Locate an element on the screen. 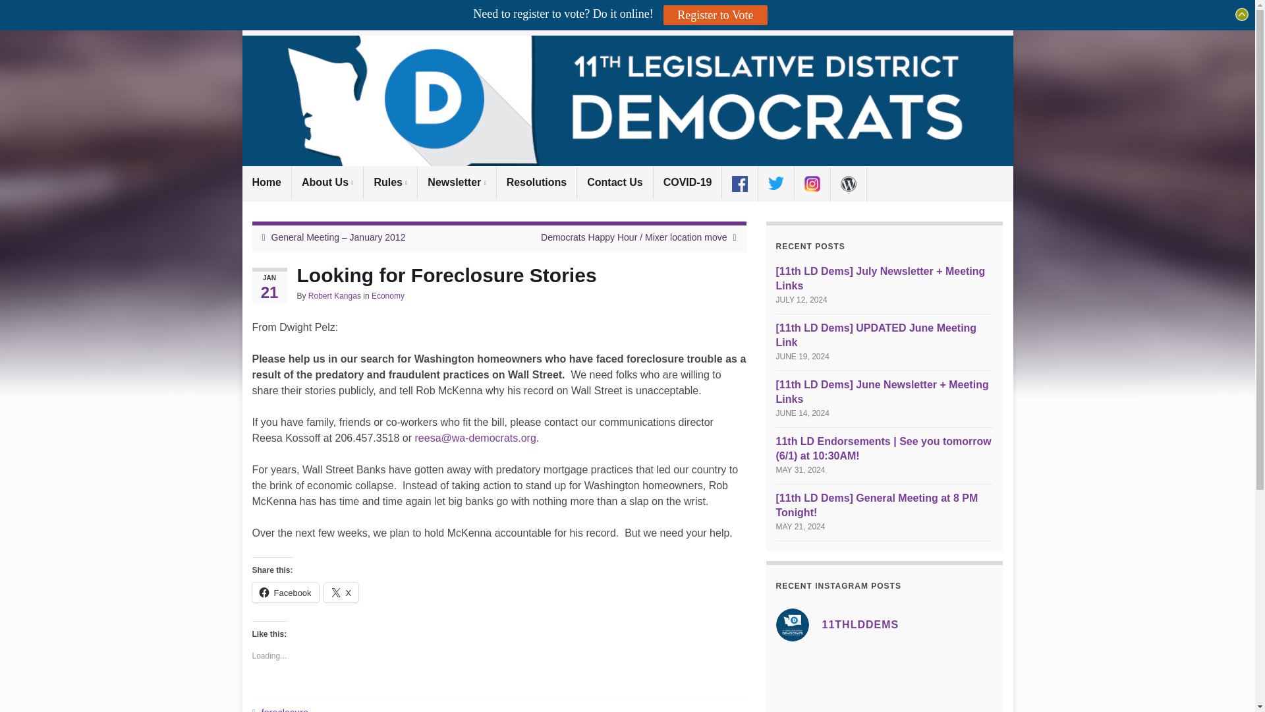  Contact Us is located at coordinates (614, 182).